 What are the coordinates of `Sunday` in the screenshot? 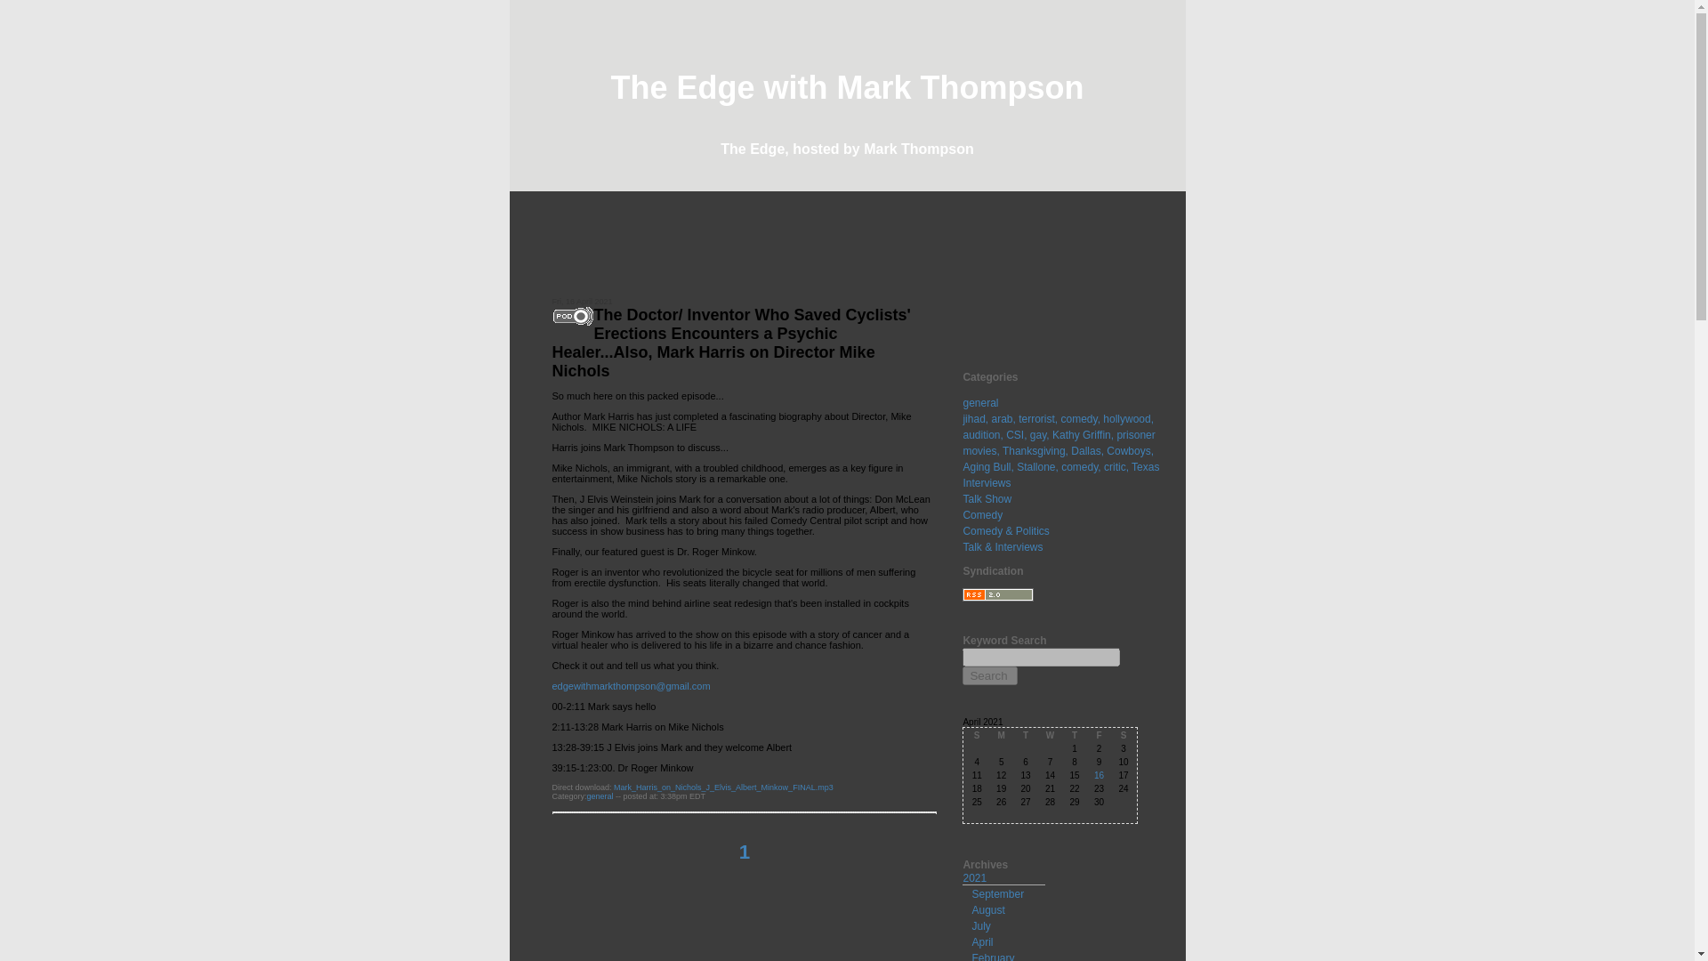 It's located at (975, 735).